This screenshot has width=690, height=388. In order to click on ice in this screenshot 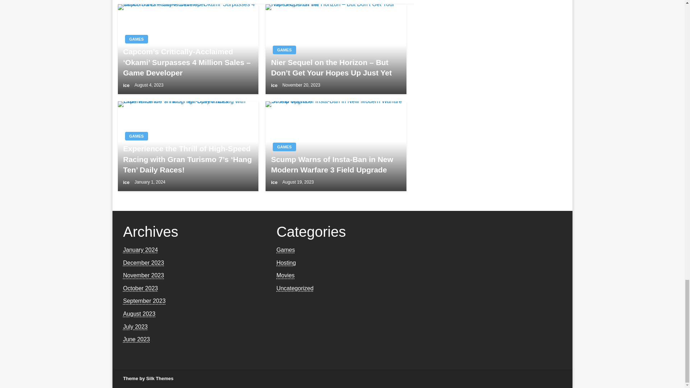, I will do `click(275, 183)`.